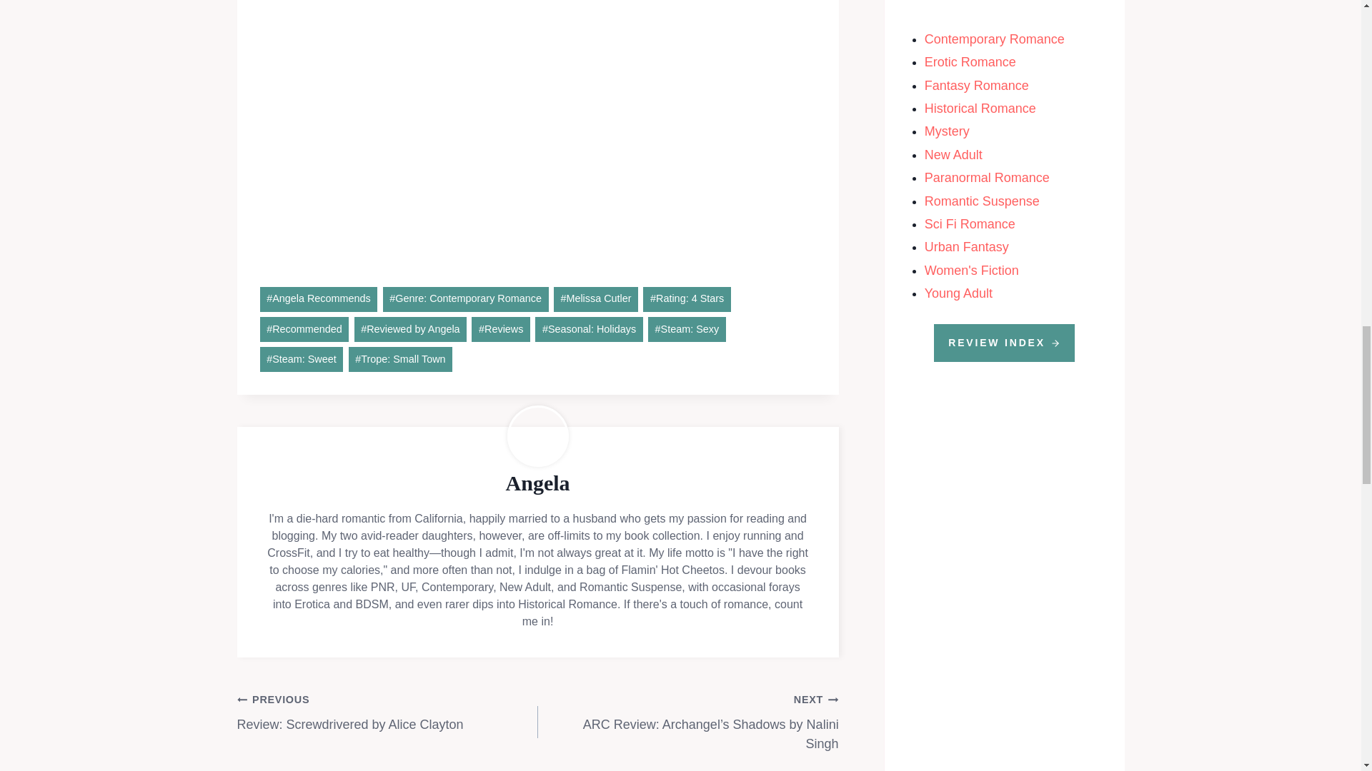 This screenshot has width=1372, height=771. What do you see at coordinates (302, 359) in the screenshot?
I see `Steam: Sweet` at bounding box center [302, 359].